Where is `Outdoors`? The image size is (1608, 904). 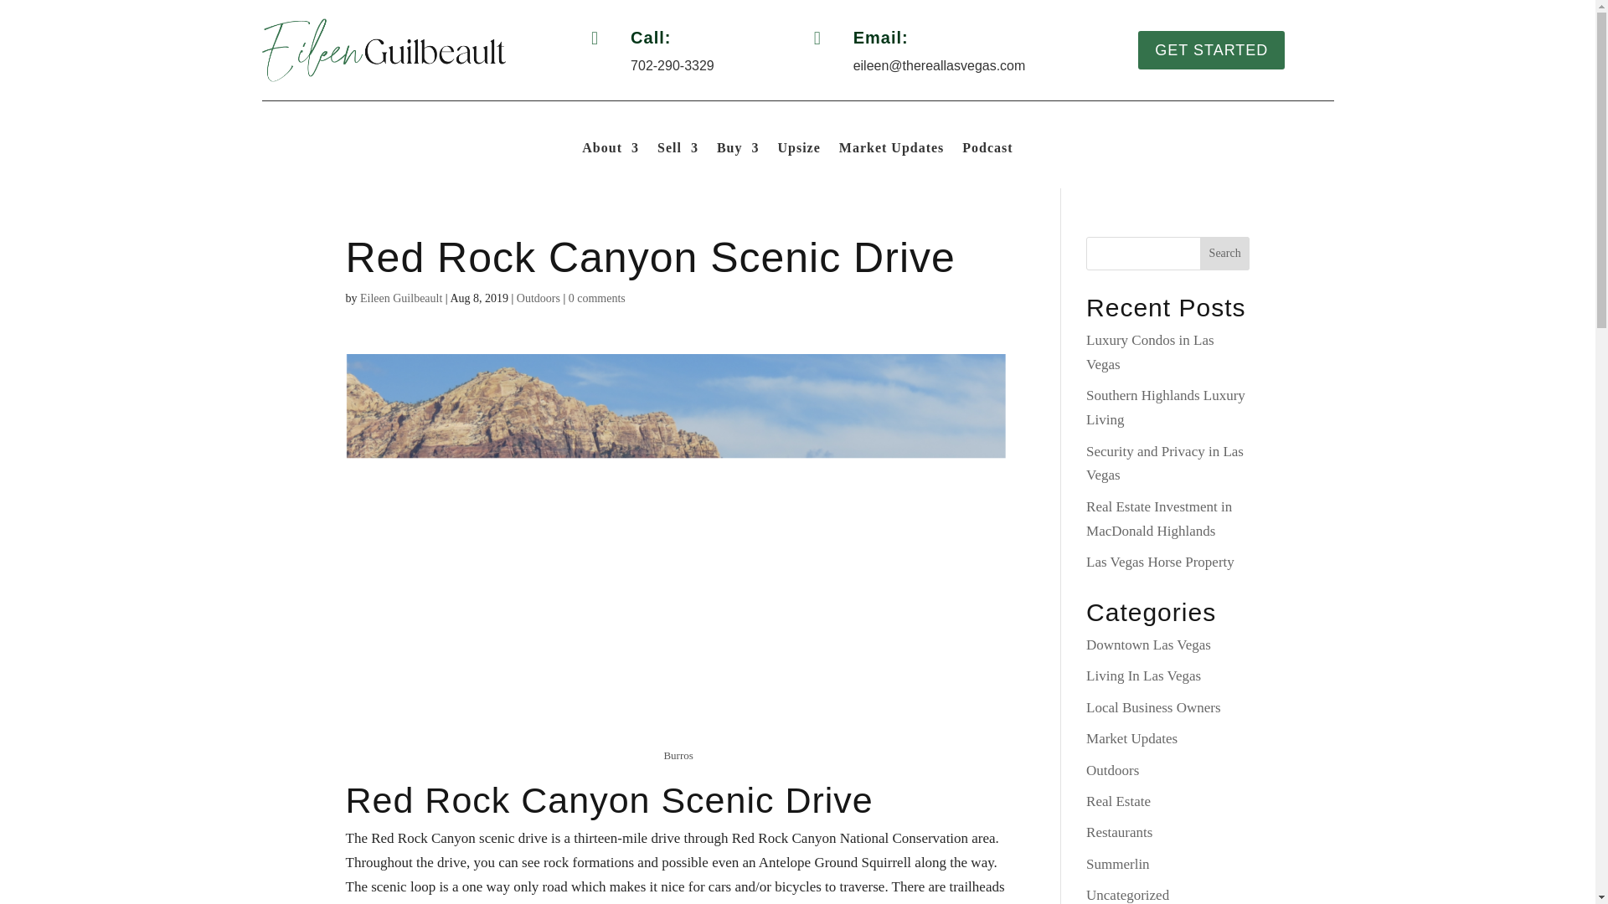
Outdoors is located at coordinates (538, 298).